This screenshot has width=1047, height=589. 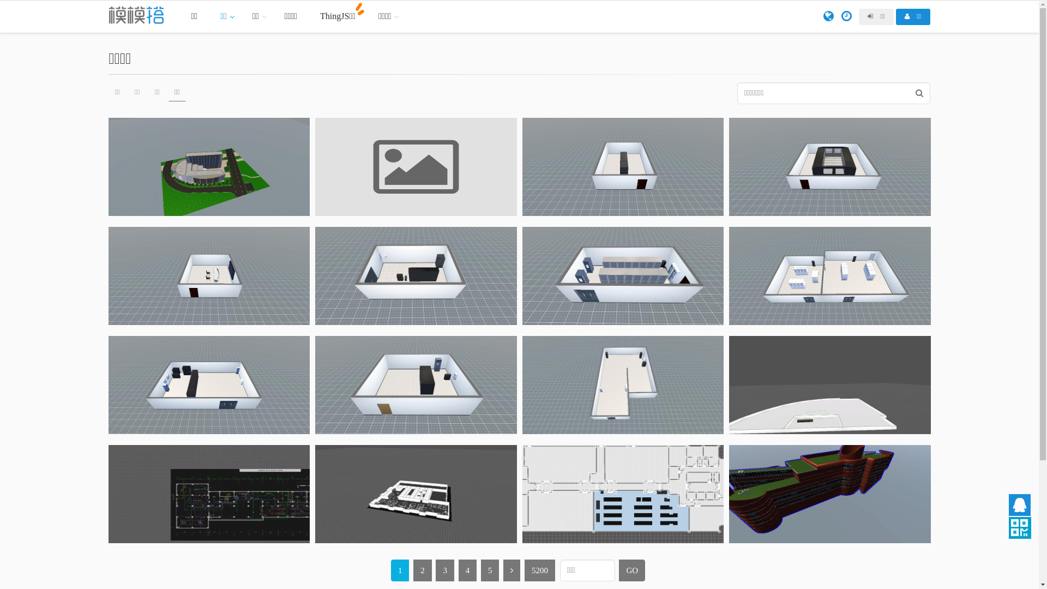 I want to click on 5200, so click(x=540, y=570).